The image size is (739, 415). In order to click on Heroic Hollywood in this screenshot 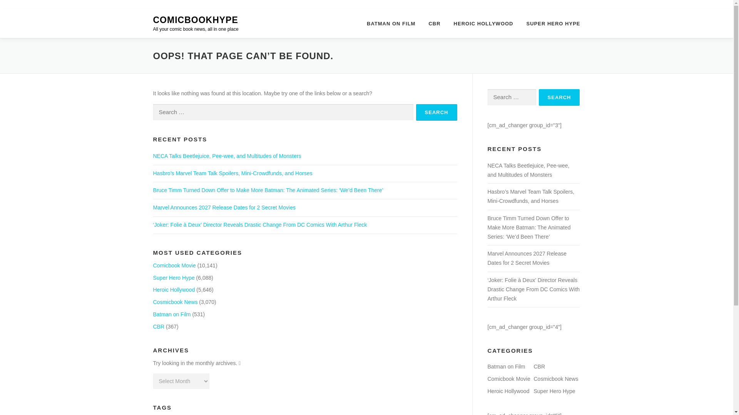, I will do `click(174, 290)`.